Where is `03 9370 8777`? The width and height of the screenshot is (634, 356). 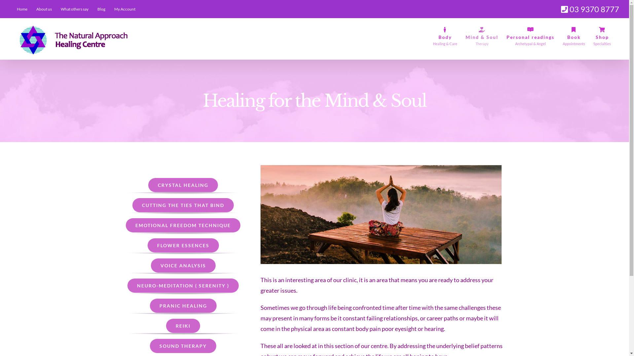 03 9370 8777 is located at coordinates (590, 9).